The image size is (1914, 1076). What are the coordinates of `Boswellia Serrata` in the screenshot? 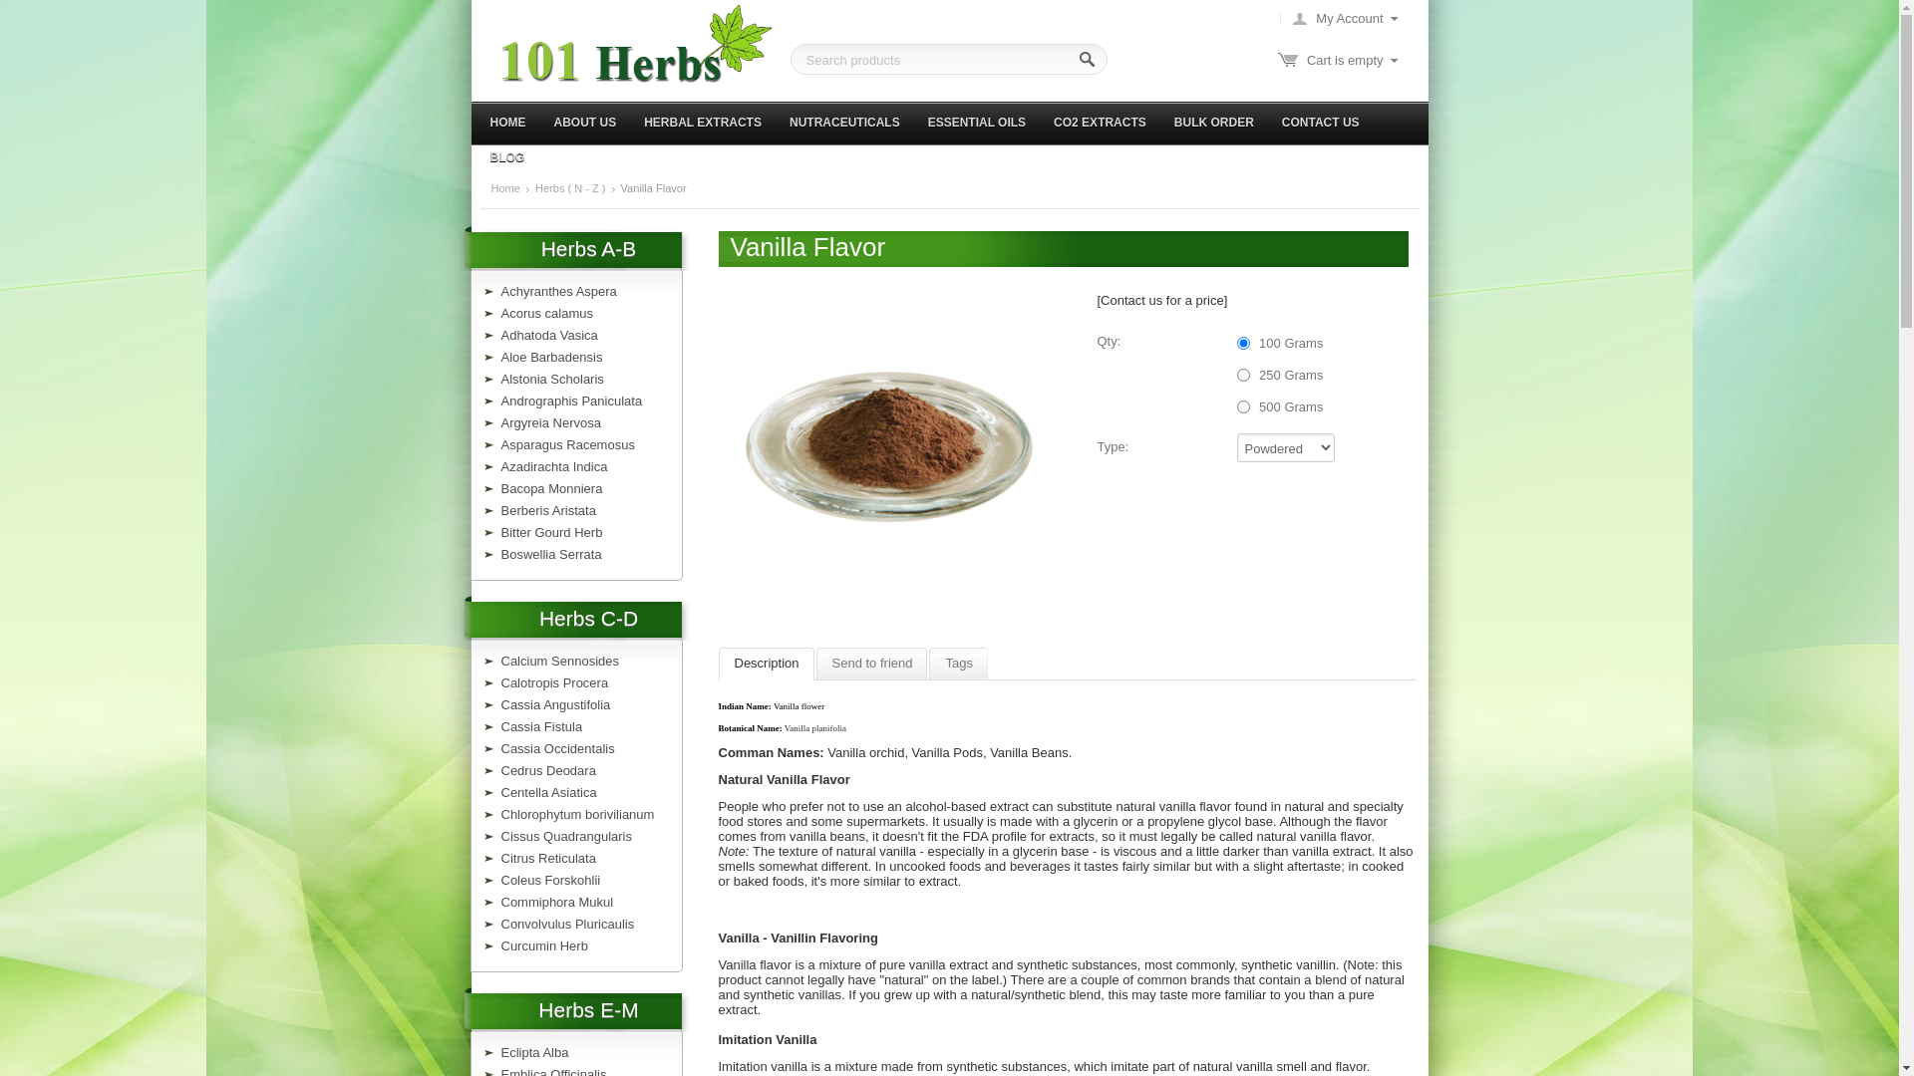 It's located at (550, 554).